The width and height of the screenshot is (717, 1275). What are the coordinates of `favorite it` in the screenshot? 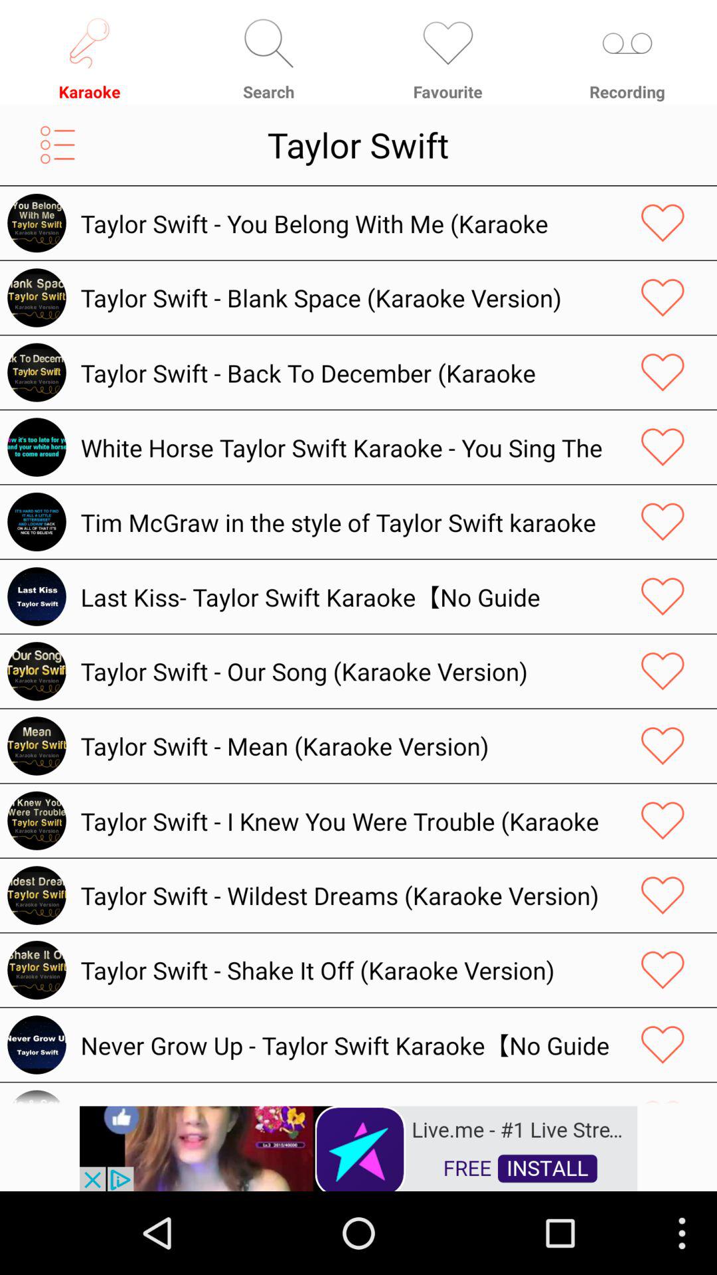 It's located at (663, 372).